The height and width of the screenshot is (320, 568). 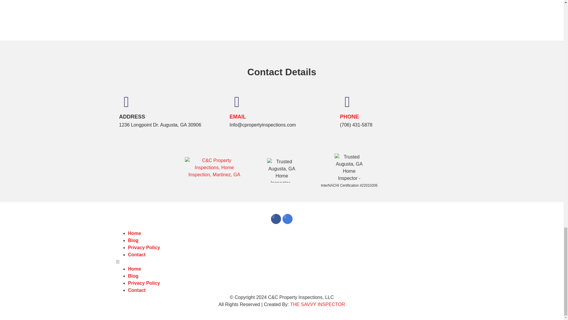 What do you see at coordinates (144, 247) in the screenshot?
I see `Privacy Policy` at bounding box center [144, 247].